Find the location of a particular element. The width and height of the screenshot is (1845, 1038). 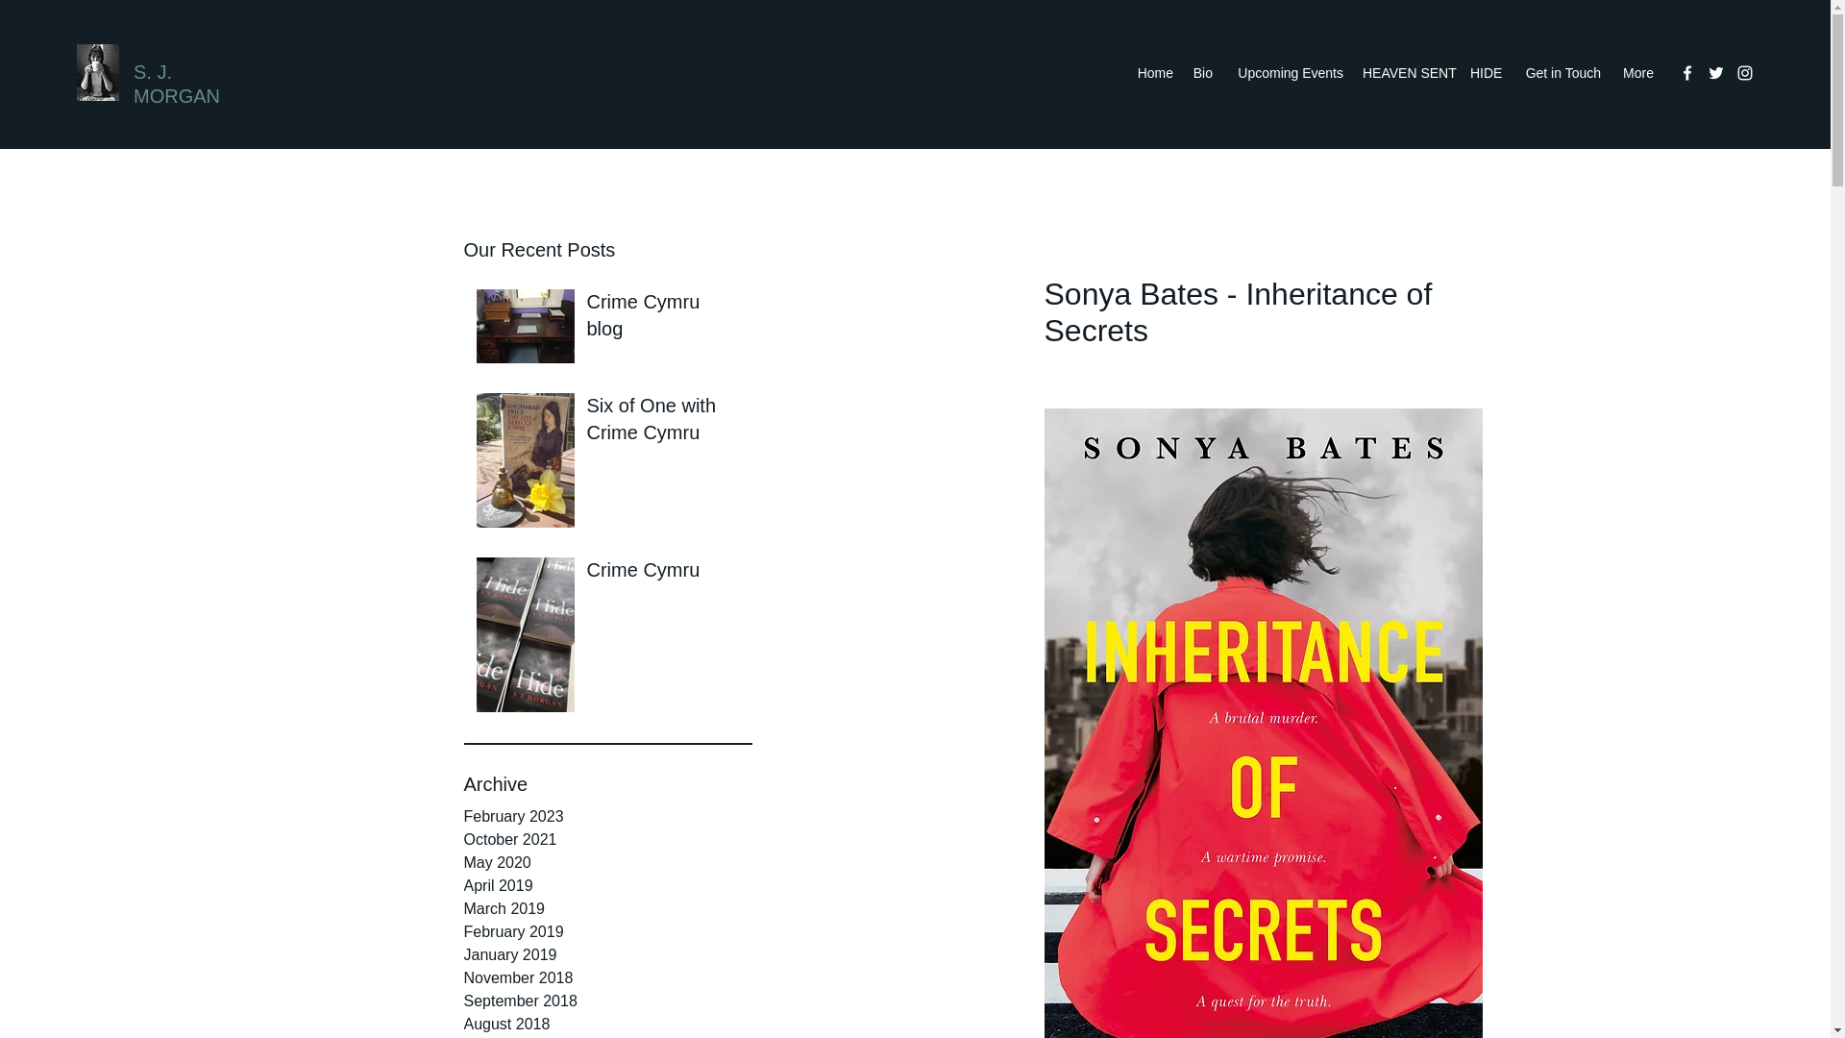

March 2019 is located at coordinates (606, 909).